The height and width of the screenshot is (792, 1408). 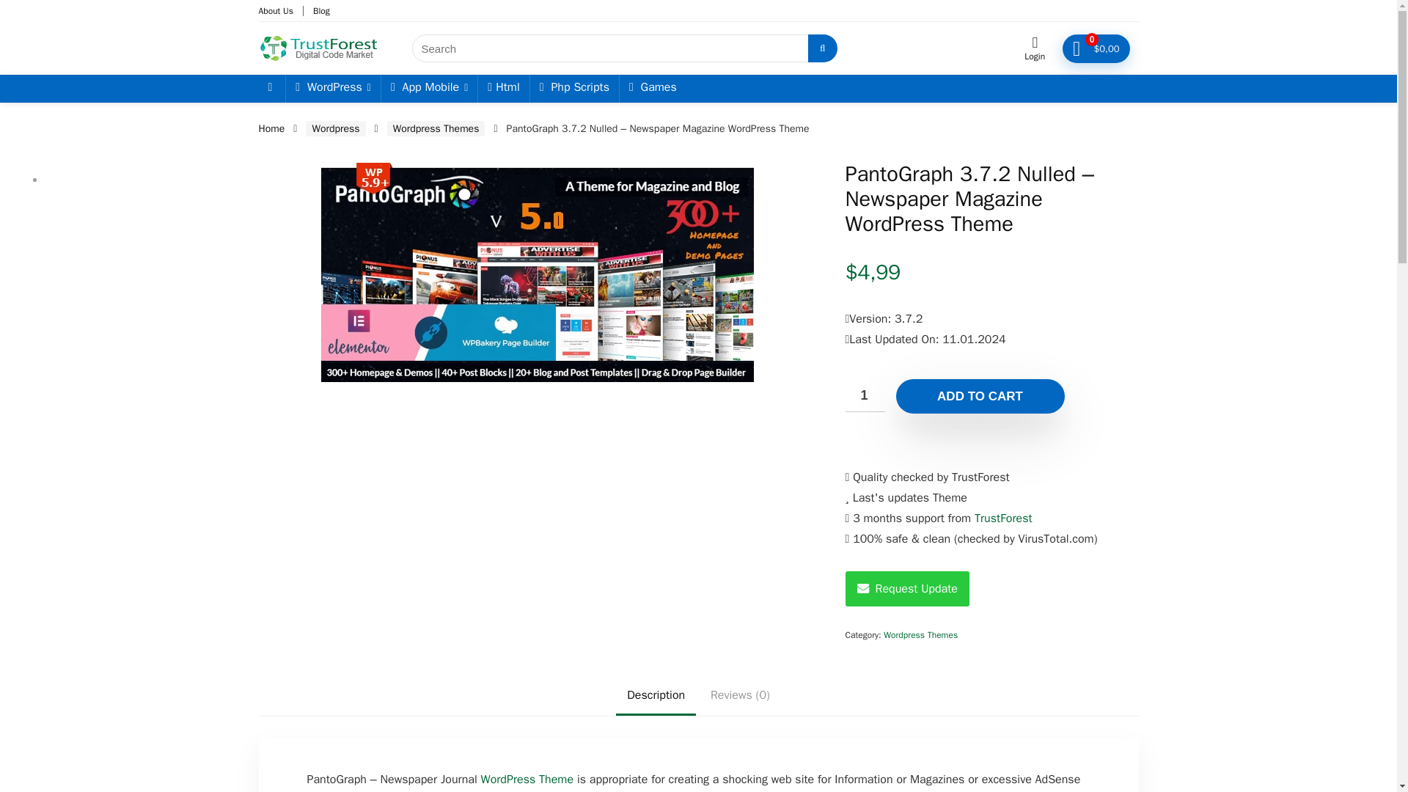 I want to click on Wordpress Themes, so click(x=920, y=634).